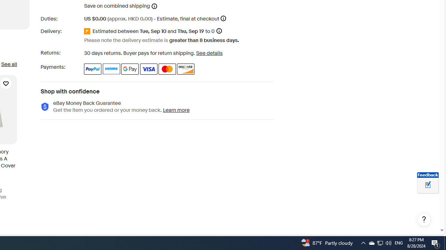 The width and height of the screenshot is (446, 250). Describe the element at coordinates (111, 69) in the screenshot. I see `Venmo` at that location.